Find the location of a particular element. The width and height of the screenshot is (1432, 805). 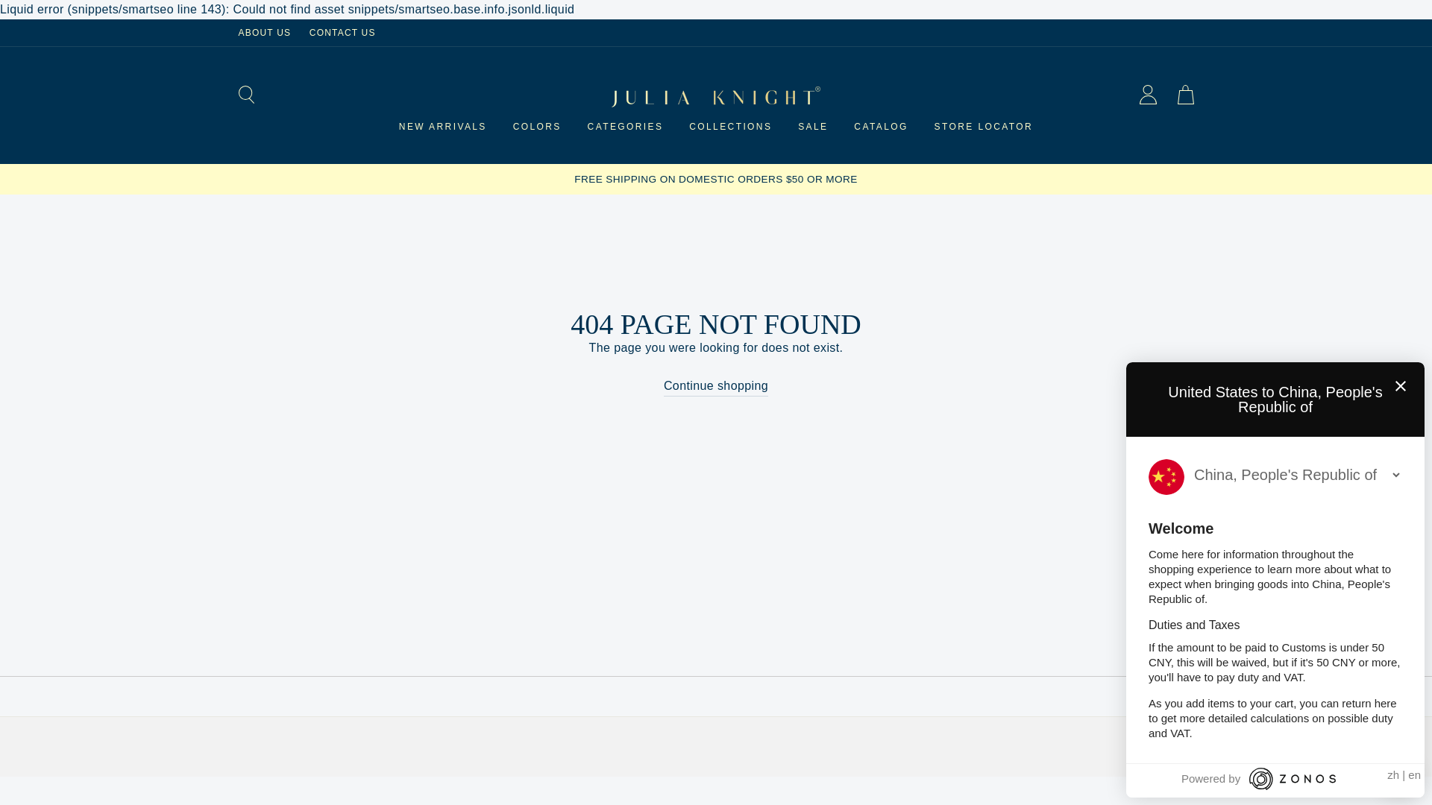

CATEGORIES is located at coordinates (625, 127).